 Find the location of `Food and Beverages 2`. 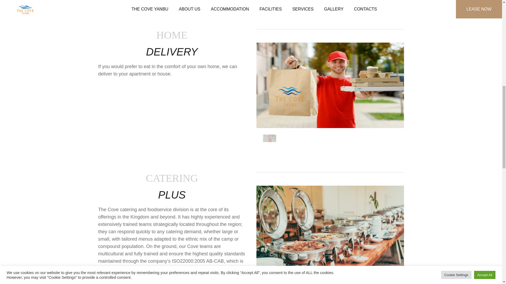

Food and Beverages 2 is located at coordinates (330, 85).